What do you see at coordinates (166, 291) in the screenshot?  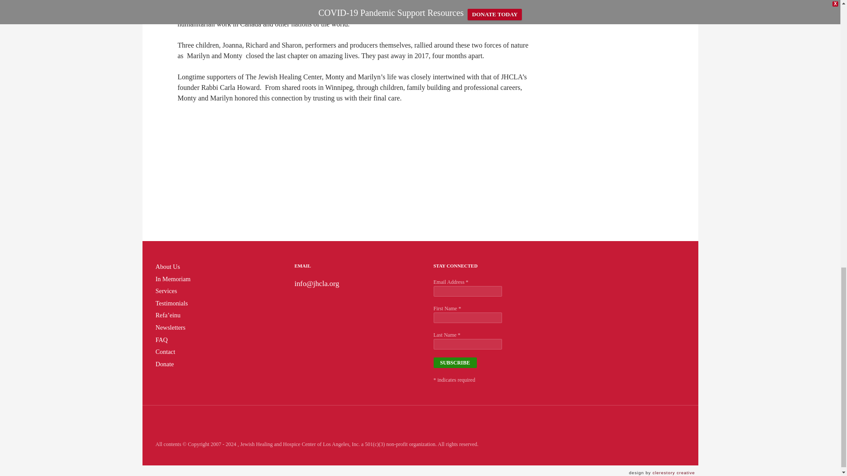 I see `Services` at bounding box center [166, 291].